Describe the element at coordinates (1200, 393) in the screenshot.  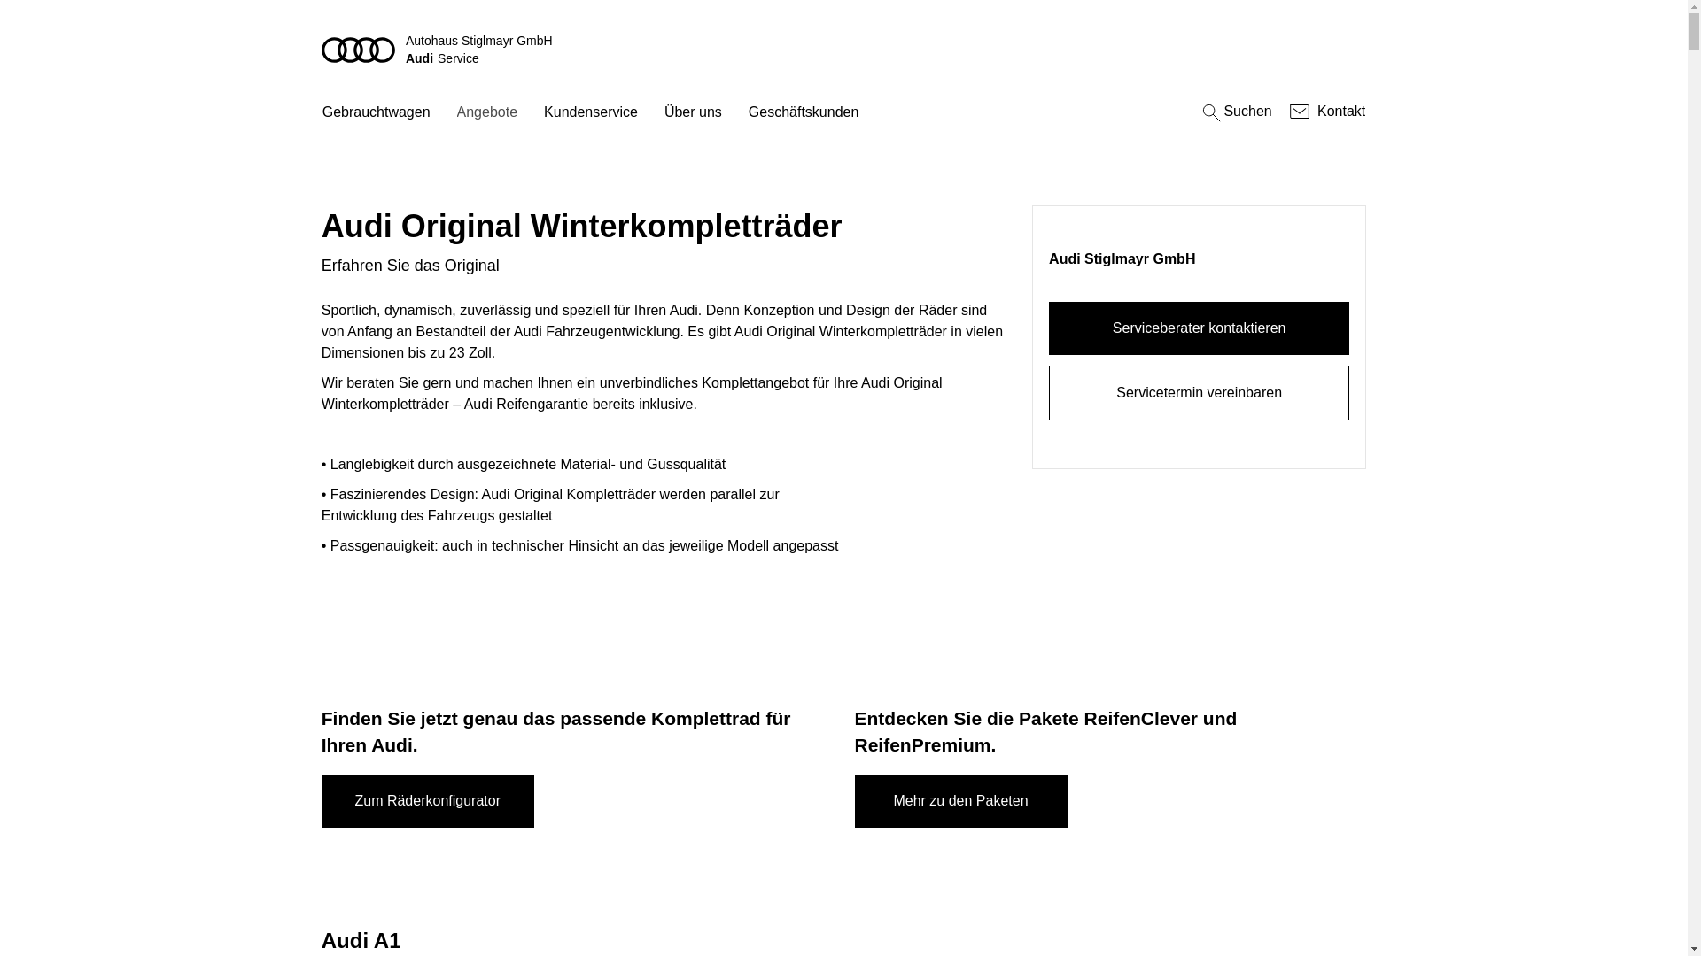
I see `Servicetermin vereinbaren` at that location.